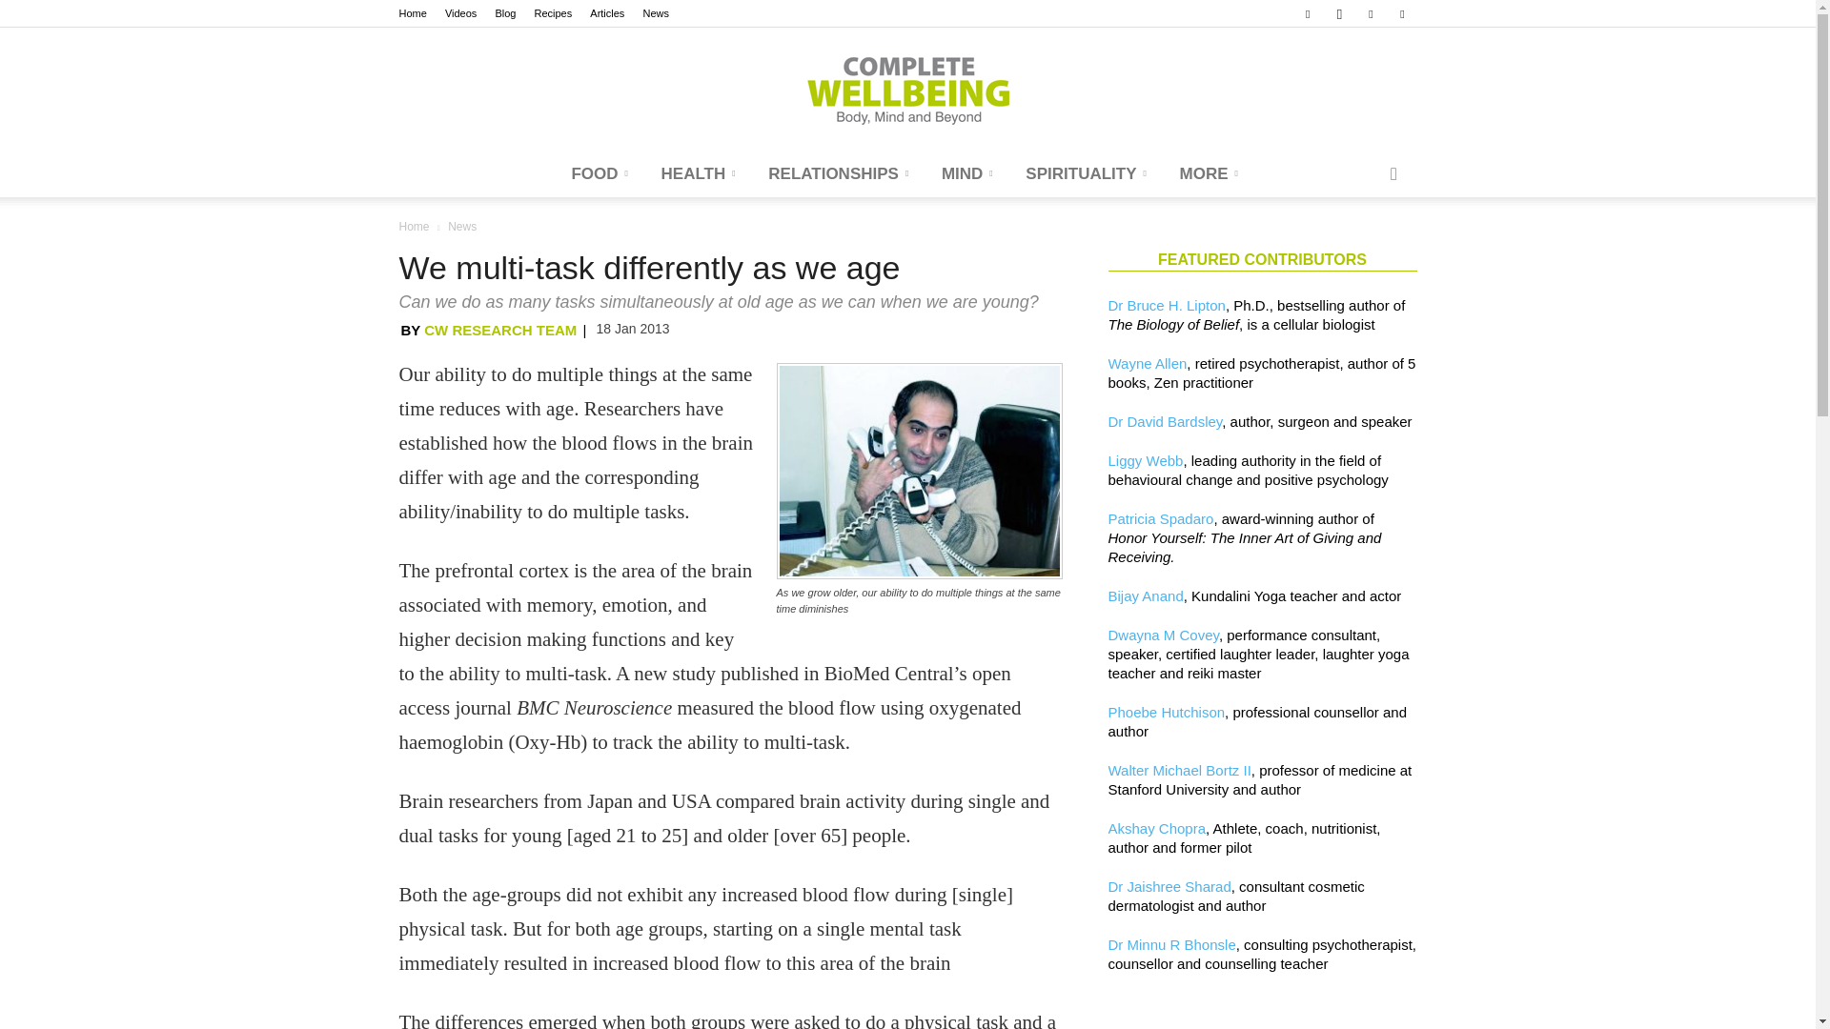  I want to click on Pinterest, so click(1371, 13).